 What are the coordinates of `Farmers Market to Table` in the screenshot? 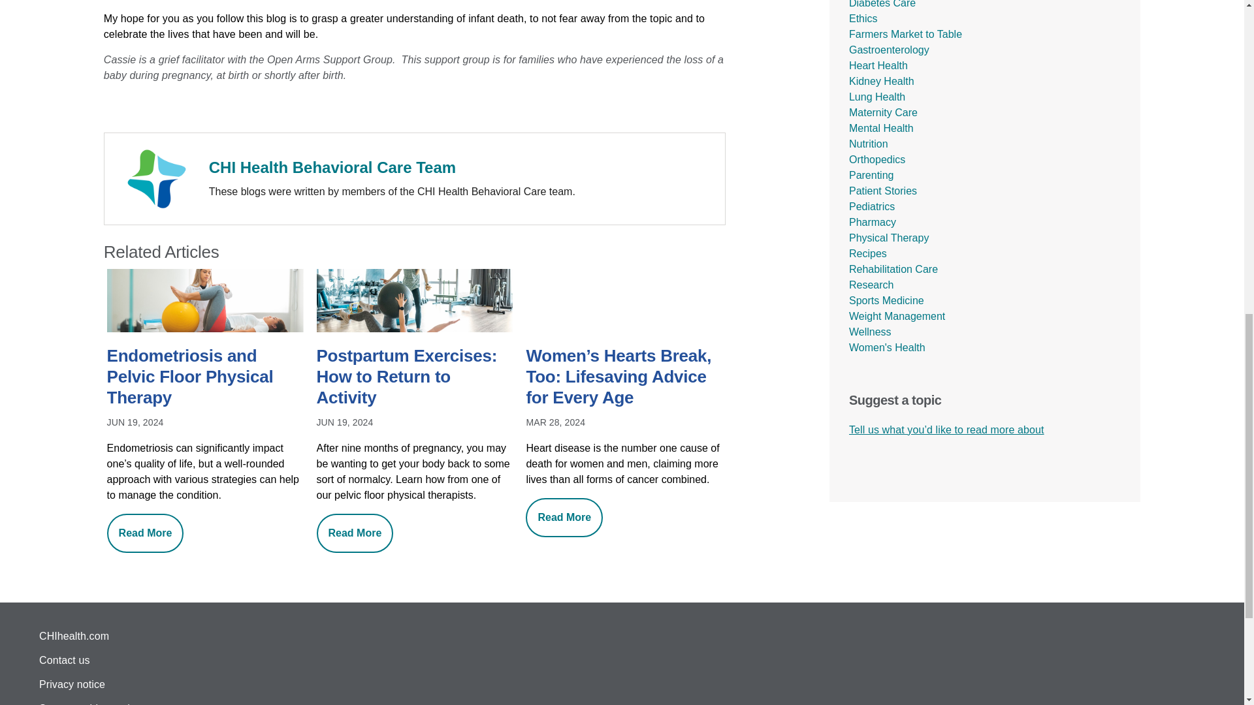 It's located at (905, 34).